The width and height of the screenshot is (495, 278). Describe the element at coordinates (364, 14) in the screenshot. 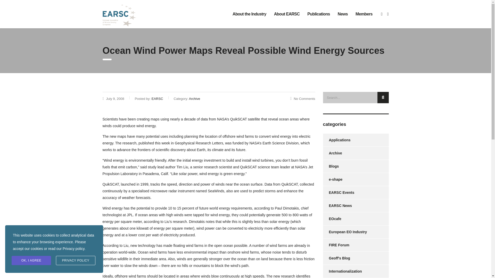

I see `Members` at that location.